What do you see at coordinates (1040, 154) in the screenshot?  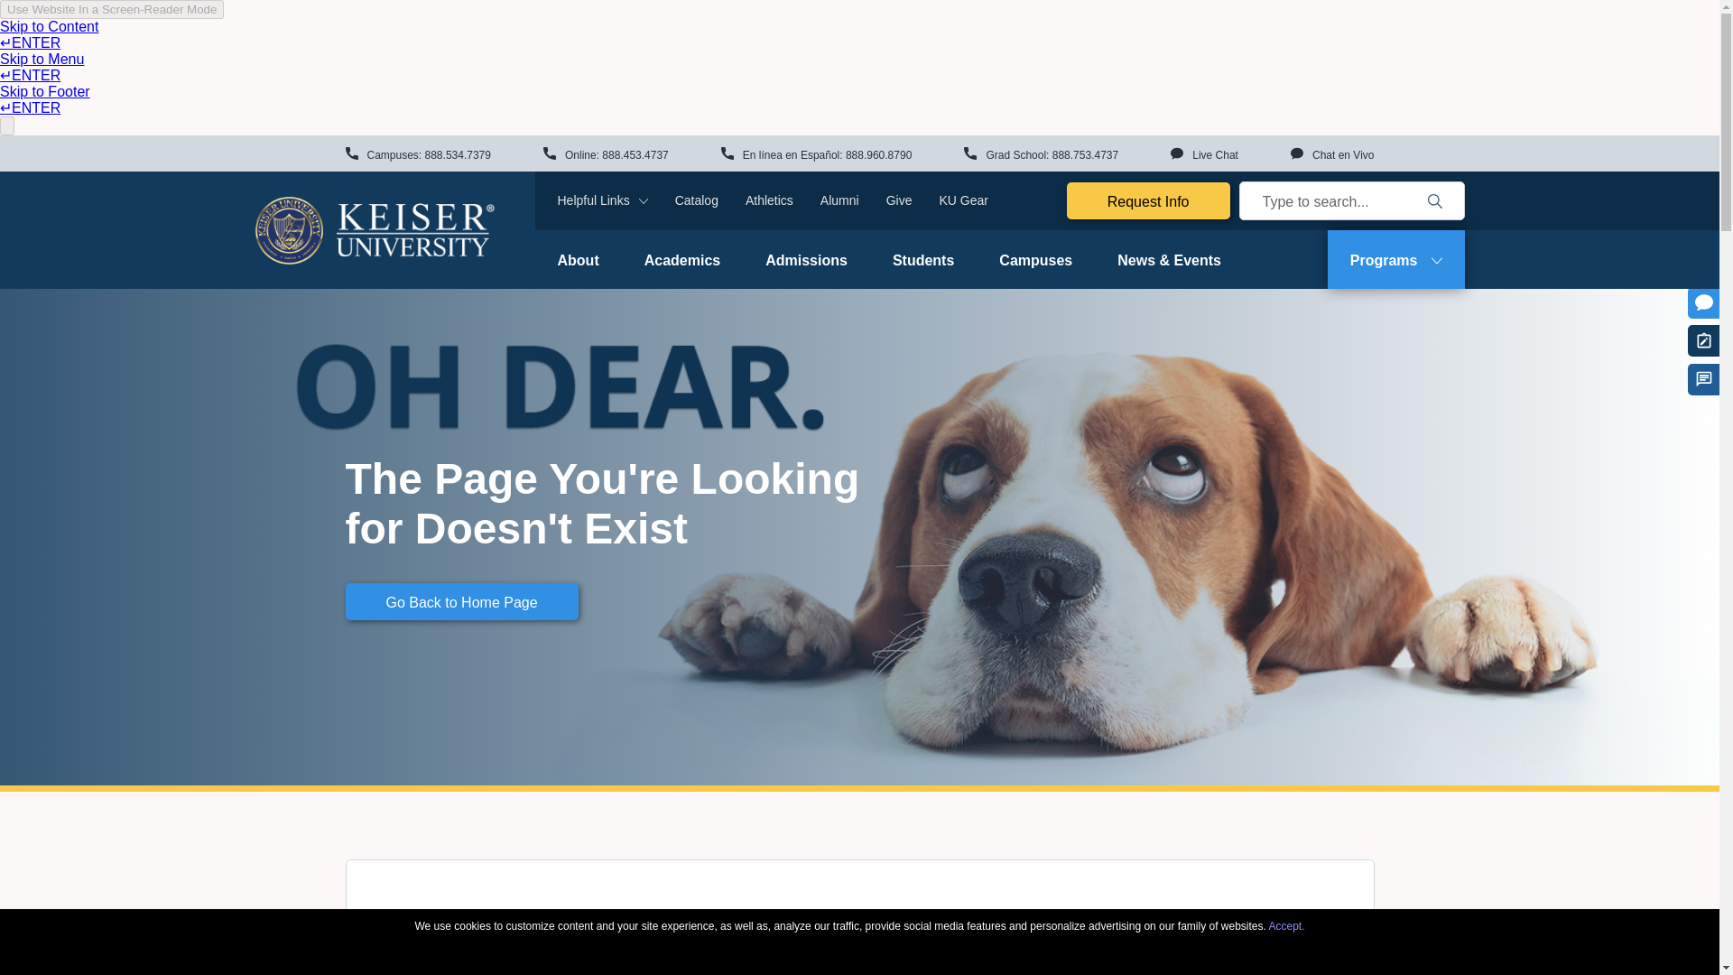 I see `Grad School: 888.753.4737` at bounding box center [1040, 154].